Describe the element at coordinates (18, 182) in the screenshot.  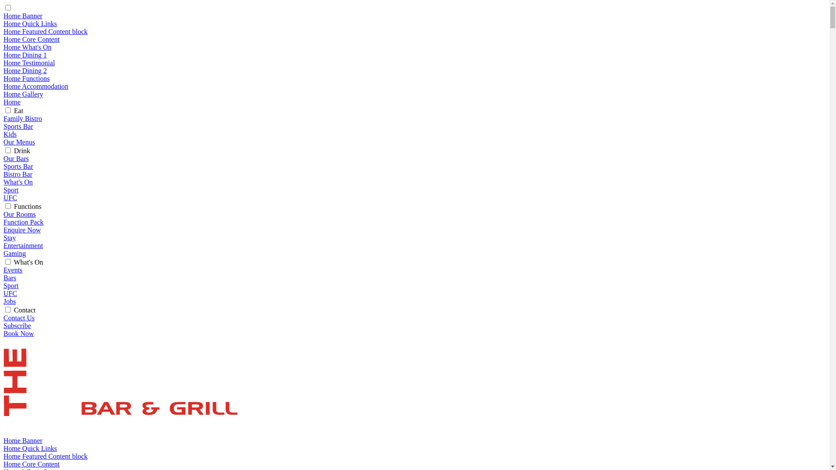
I see `What's On` at that location.